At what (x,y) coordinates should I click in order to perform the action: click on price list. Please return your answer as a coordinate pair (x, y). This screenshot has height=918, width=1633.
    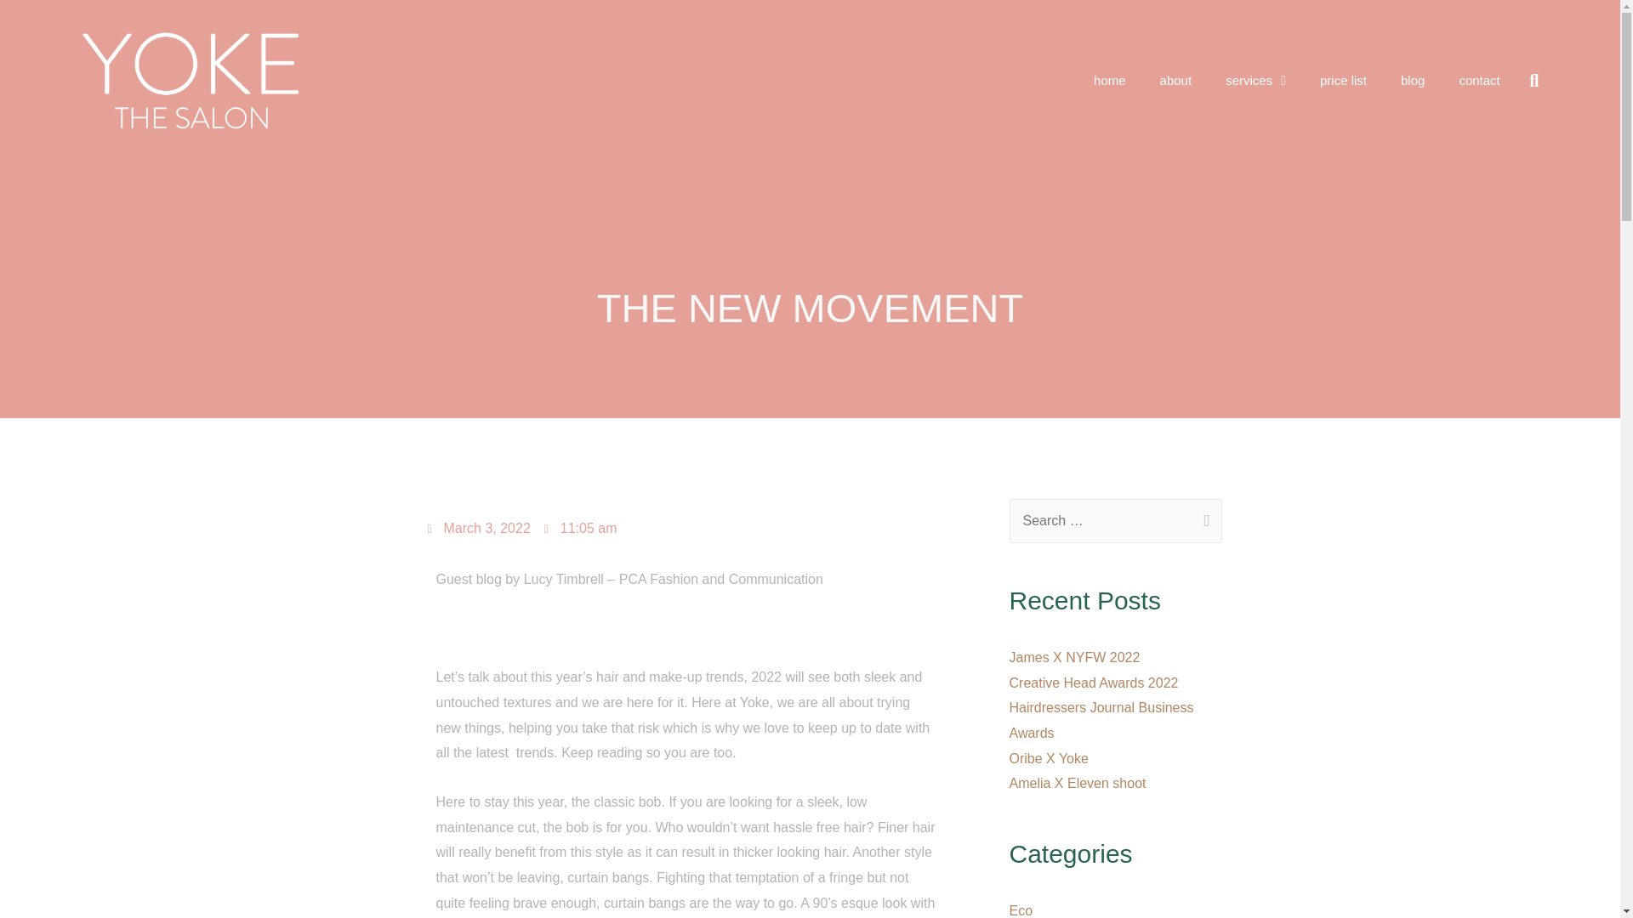
    Looking at the image, I should click on (1343, 80).